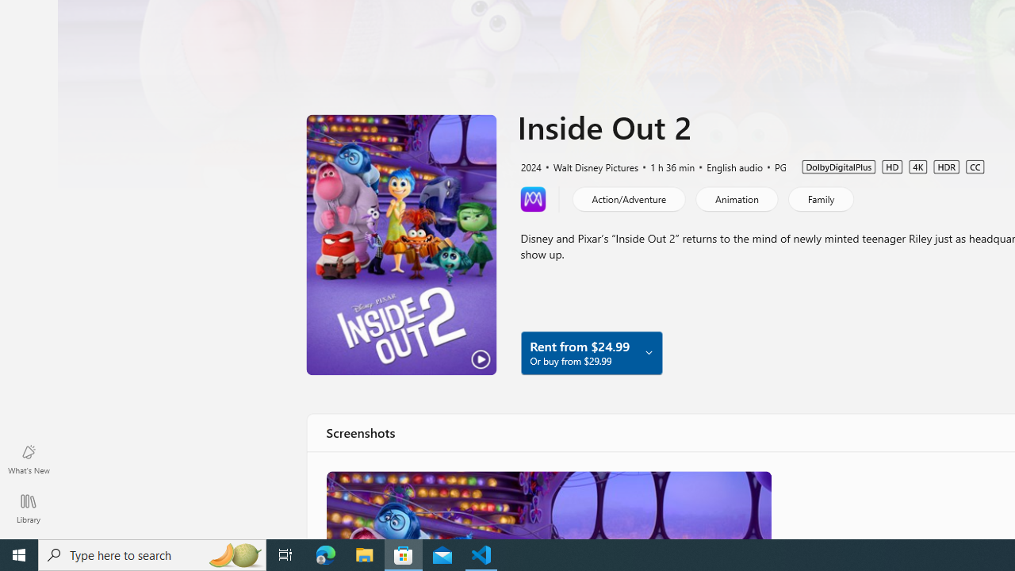 Image resolution: width=1015 pixels, height=571 pixels. Describe the element at coordinates (628, 198) in the screenshot. I see `Action/Adventure` at that location.